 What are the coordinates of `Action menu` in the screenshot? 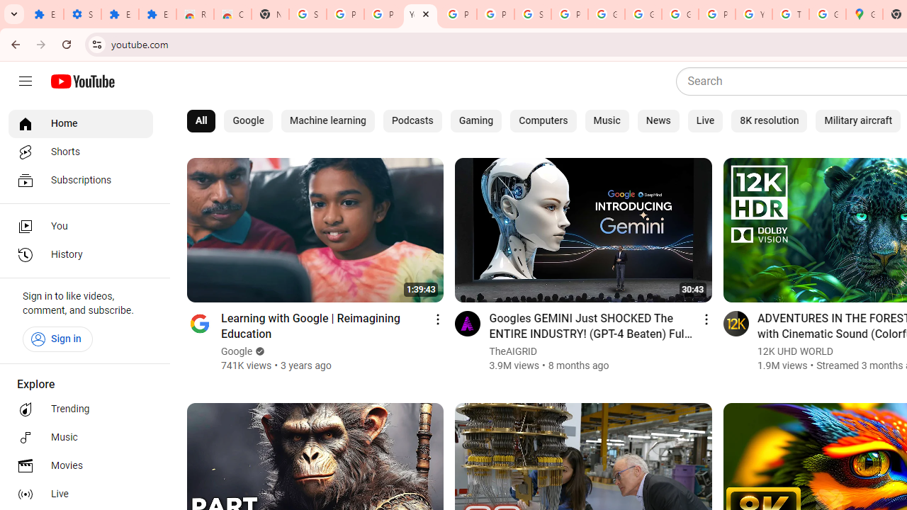 It's located at (706, 319).